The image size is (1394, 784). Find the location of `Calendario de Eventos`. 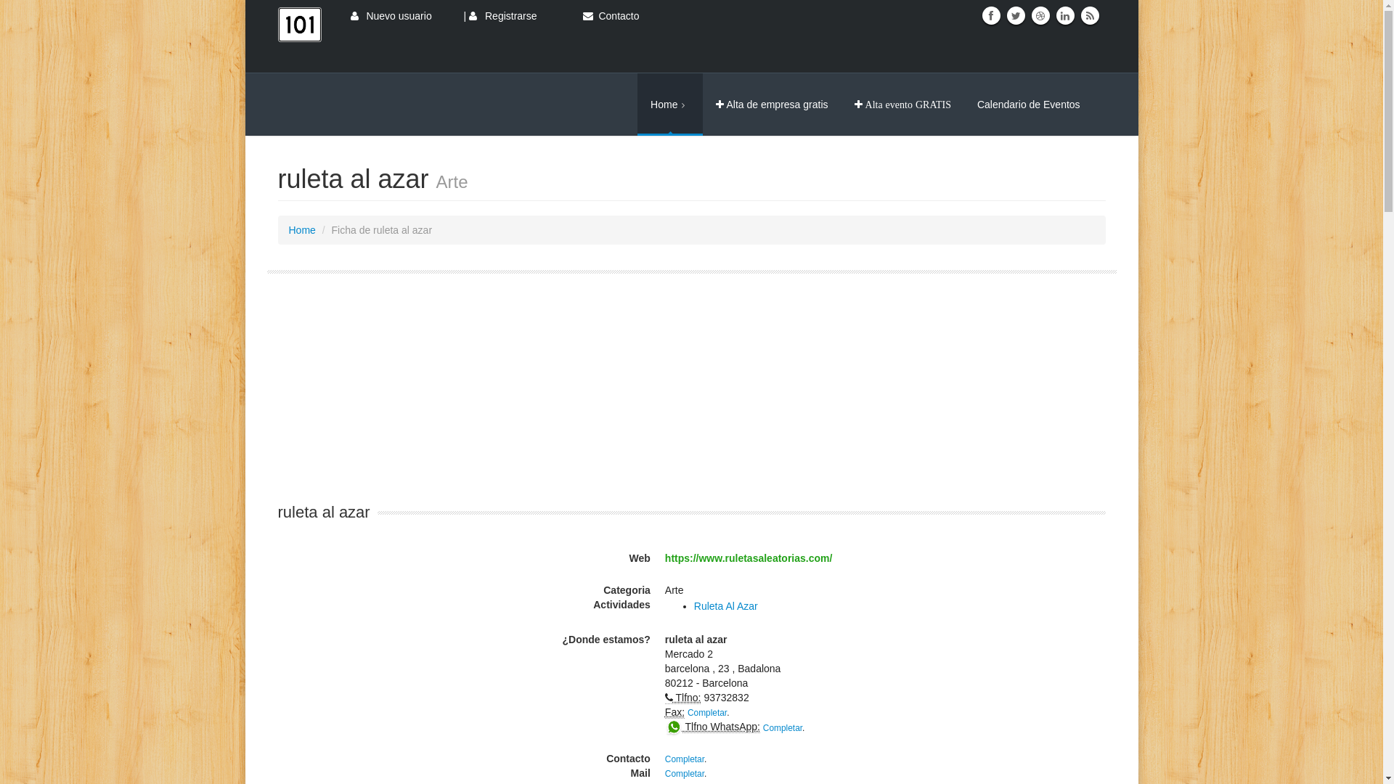

Calendario de Eventos is located at coordinates (1035, 105).